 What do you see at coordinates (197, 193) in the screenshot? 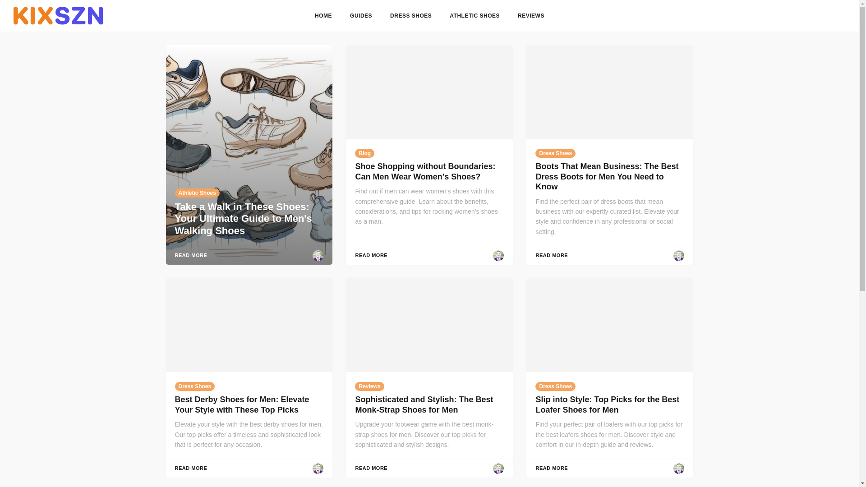
I see `Athletic Shoes` at bounding box center [197, 193].